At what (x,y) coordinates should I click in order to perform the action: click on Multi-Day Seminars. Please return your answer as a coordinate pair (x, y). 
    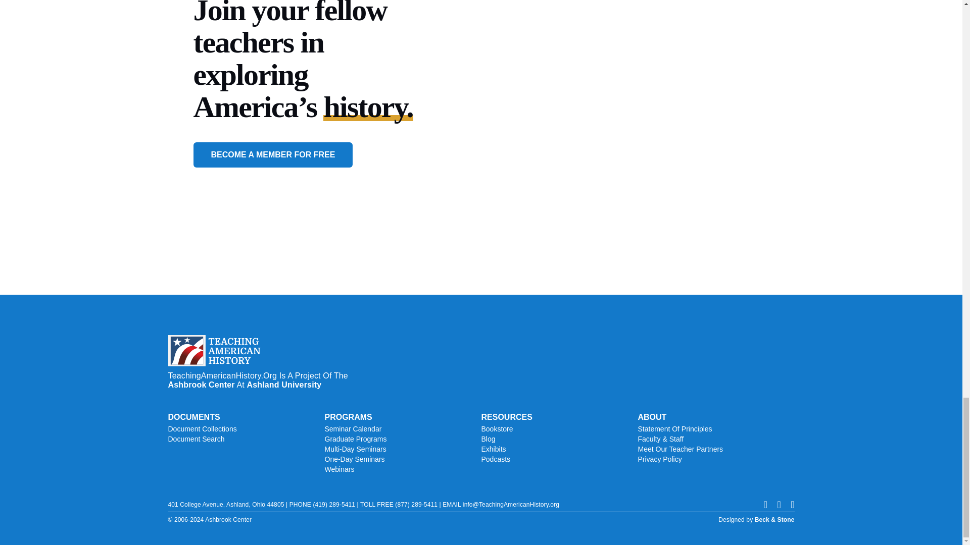
    Looking at the image, I should click on (402, 449).